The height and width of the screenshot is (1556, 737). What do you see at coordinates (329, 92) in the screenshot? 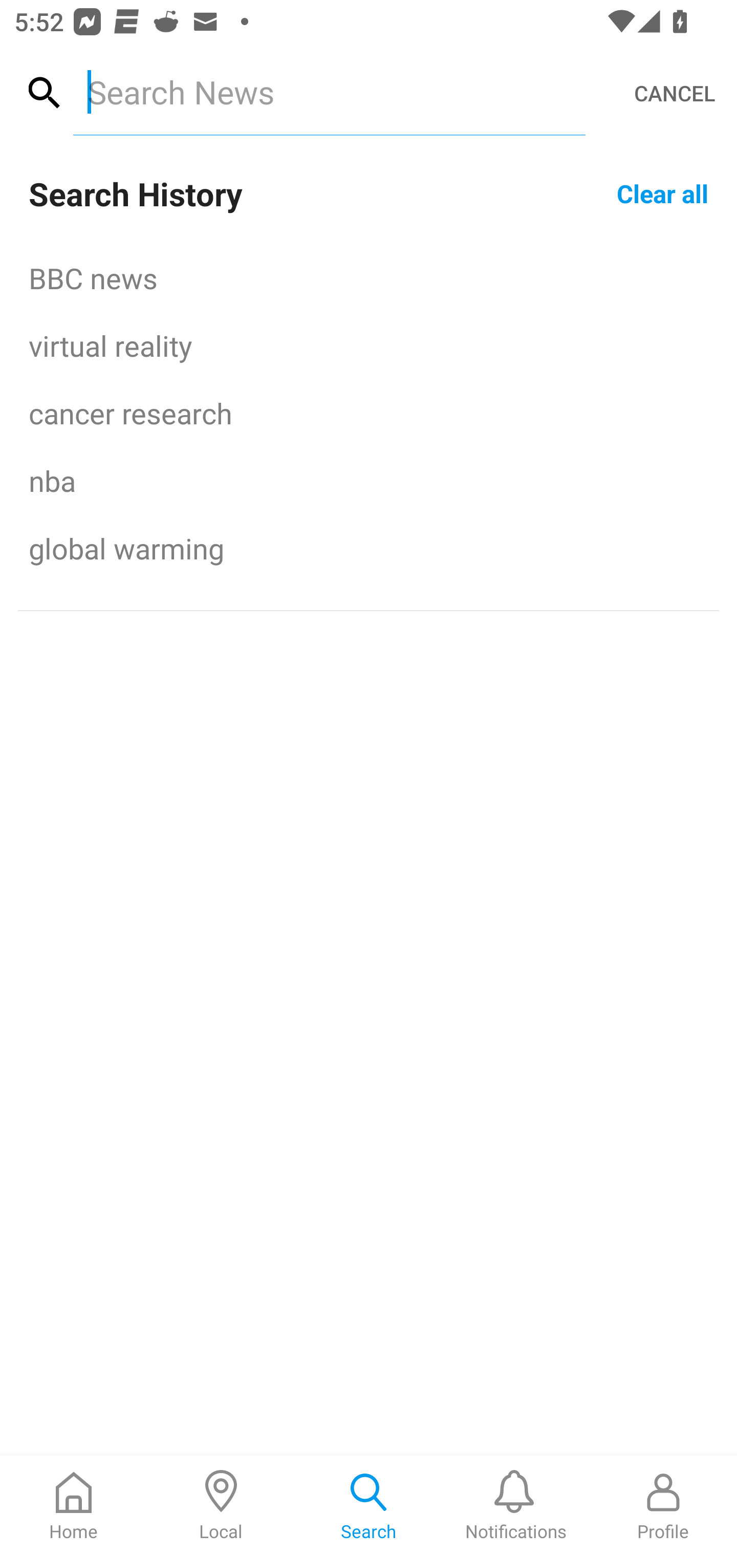
I see `Search News` at bounding box center [329, 92].